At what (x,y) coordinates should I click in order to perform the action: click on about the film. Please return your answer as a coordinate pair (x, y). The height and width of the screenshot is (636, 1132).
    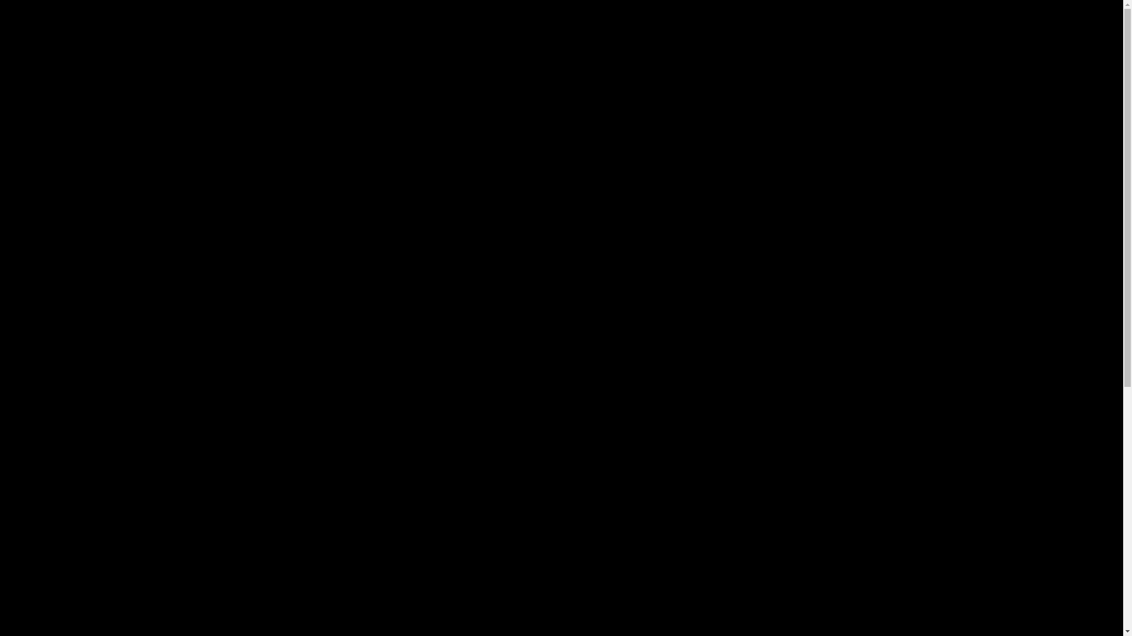
    Looking at the image, I should click on (353, 111).